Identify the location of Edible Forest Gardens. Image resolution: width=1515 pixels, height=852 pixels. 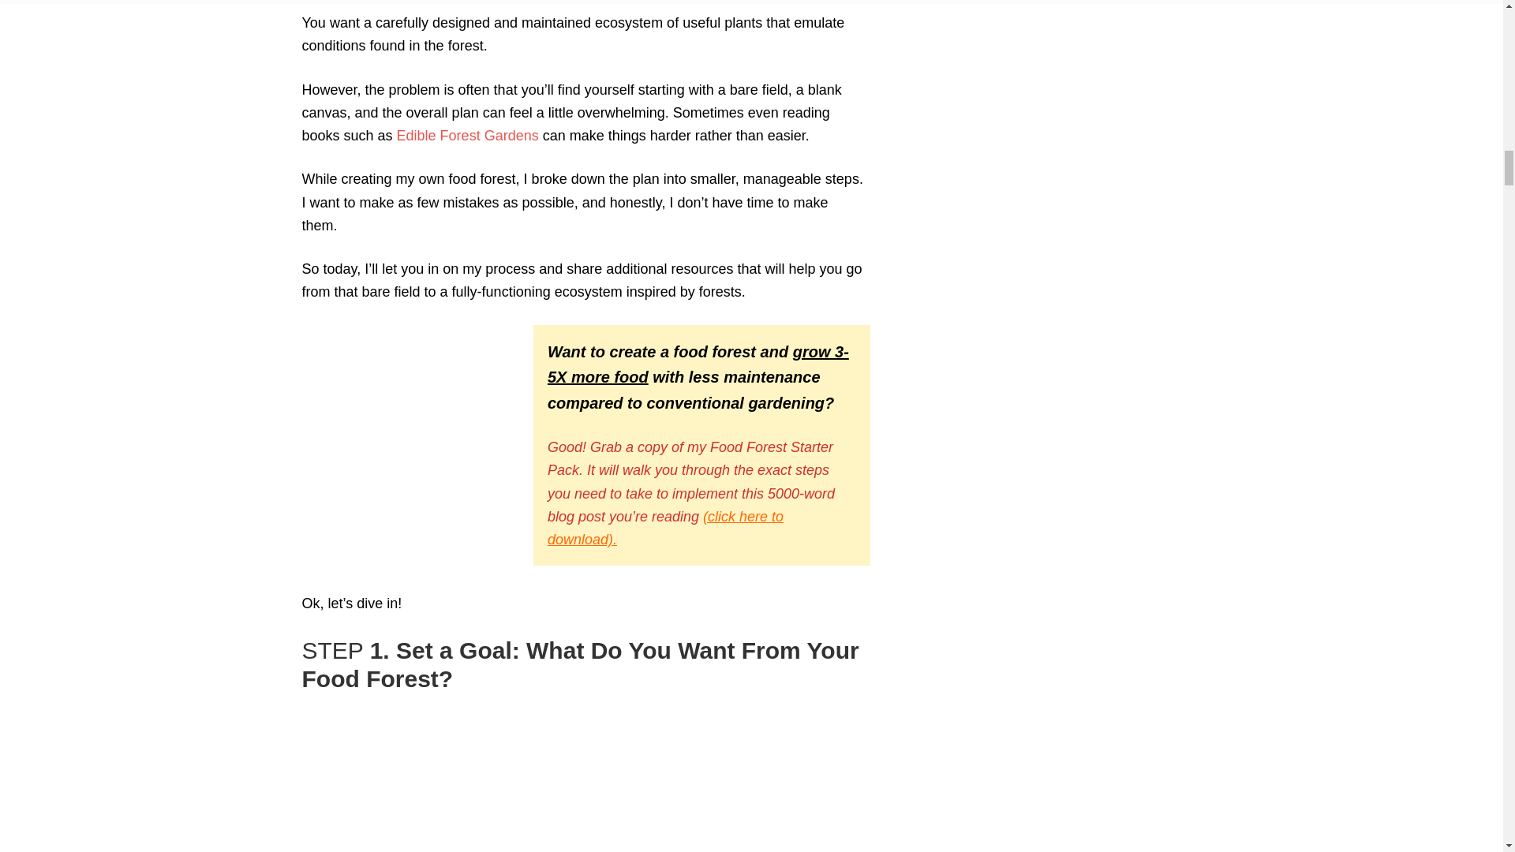
(468, 136).